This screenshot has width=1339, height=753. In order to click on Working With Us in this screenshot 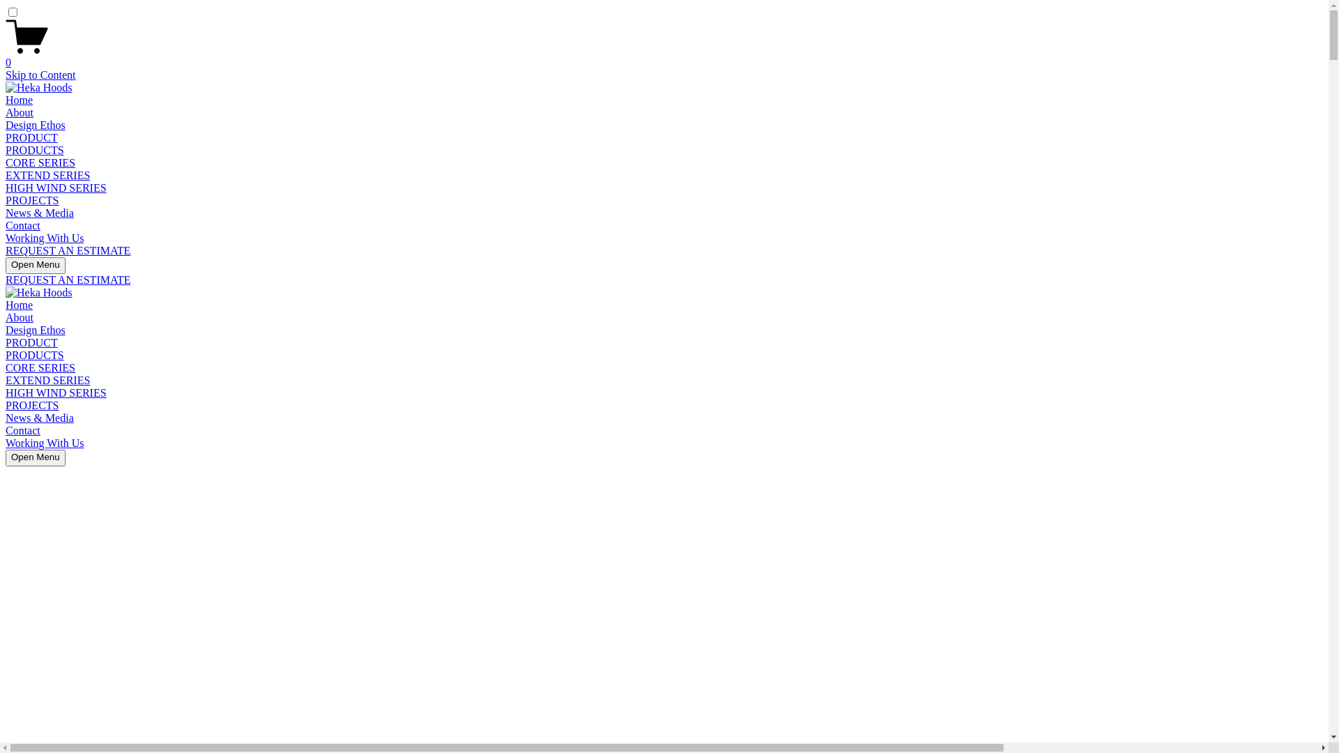, I will do `click(45, 443)`.